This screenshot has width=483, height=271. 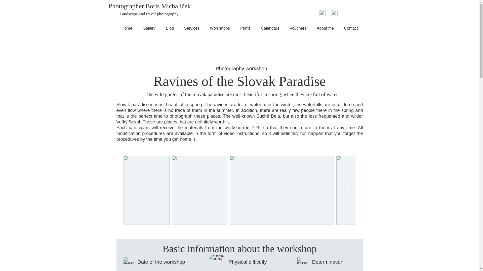 I want to click on Prints, so click(x=245, y=28).